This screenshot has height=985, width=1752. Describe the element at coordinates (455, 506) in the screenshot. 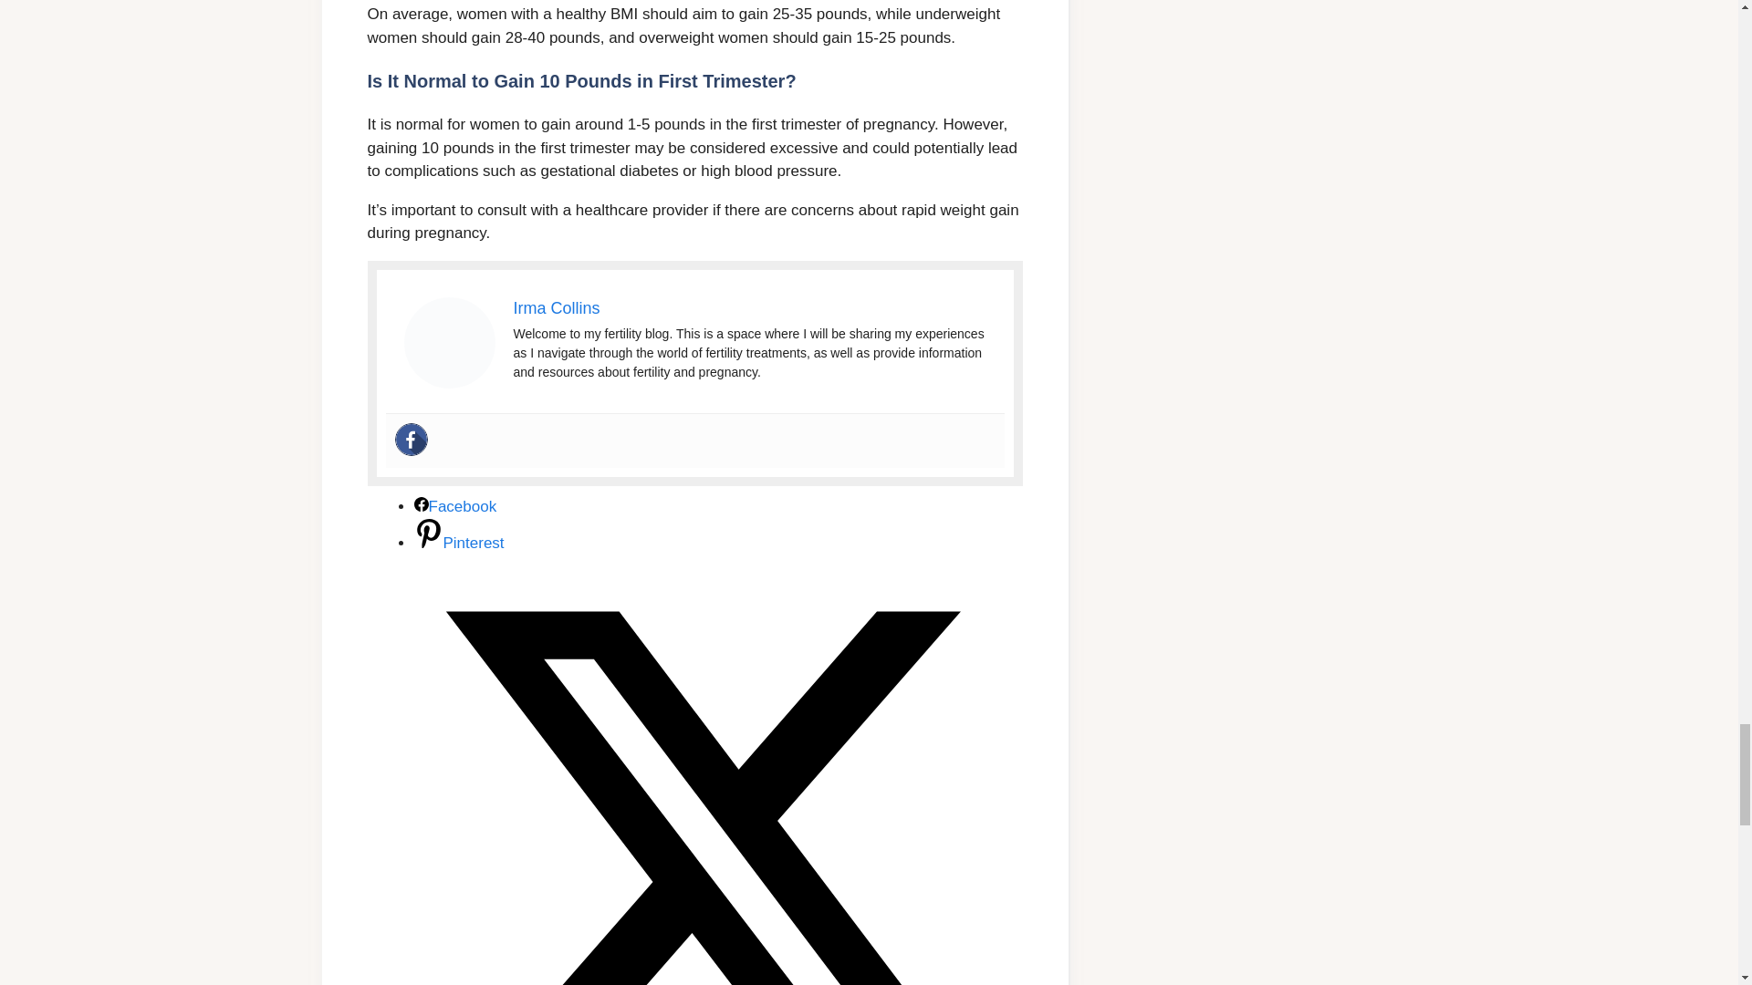

I see `Facebook` at that location.